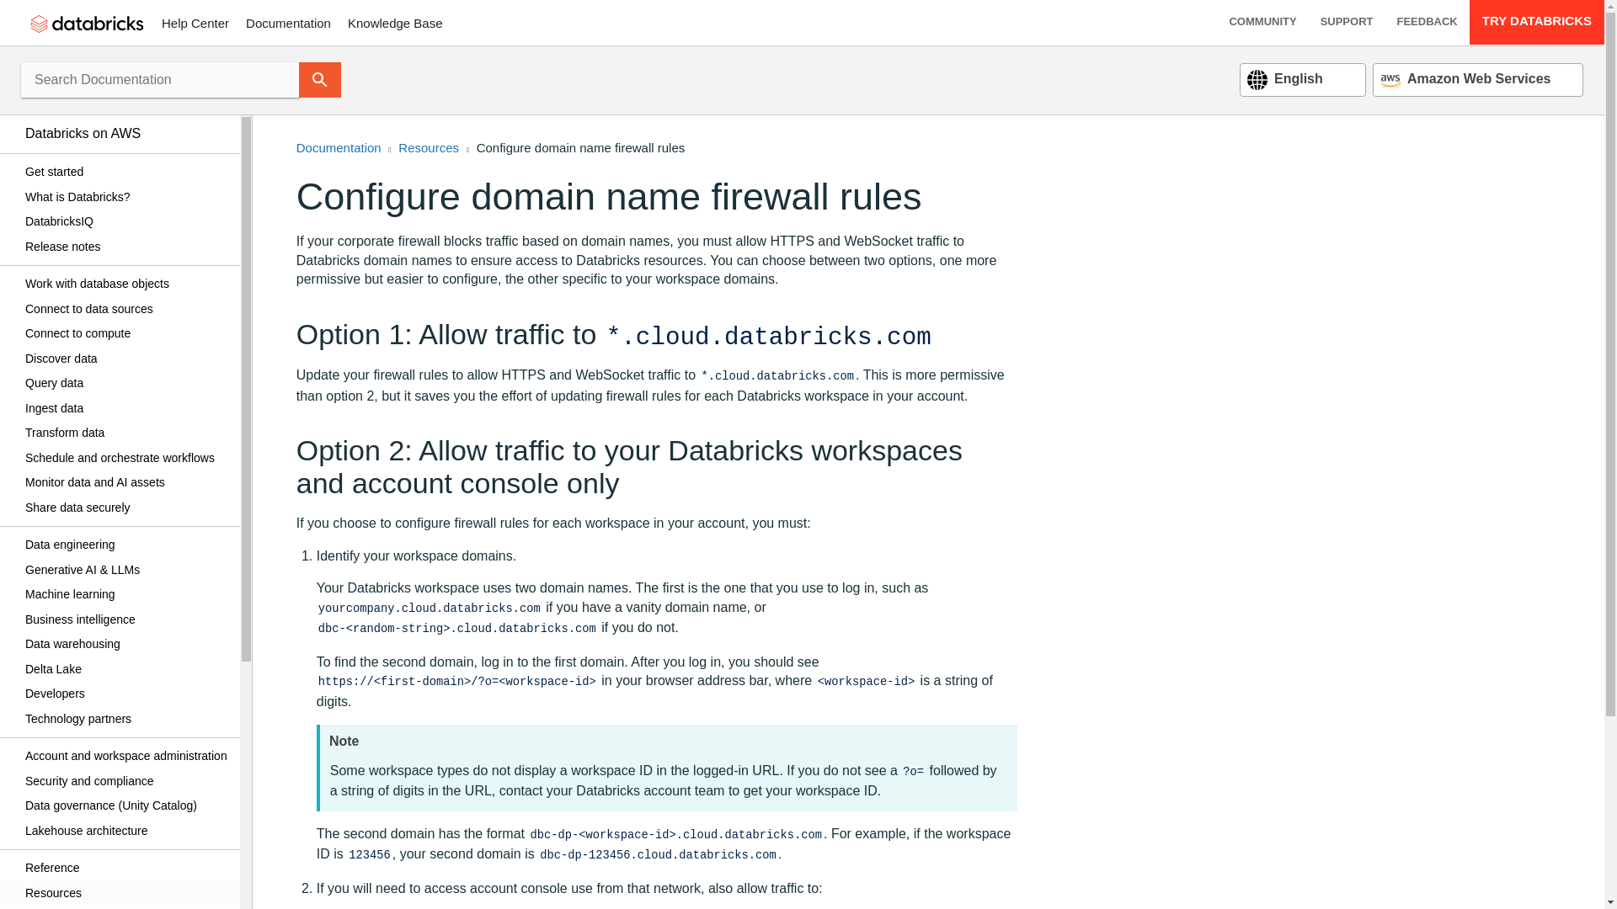 The width and height of the screenshot is (1617, 909). I want to click on Release notes, so click(126, 246).